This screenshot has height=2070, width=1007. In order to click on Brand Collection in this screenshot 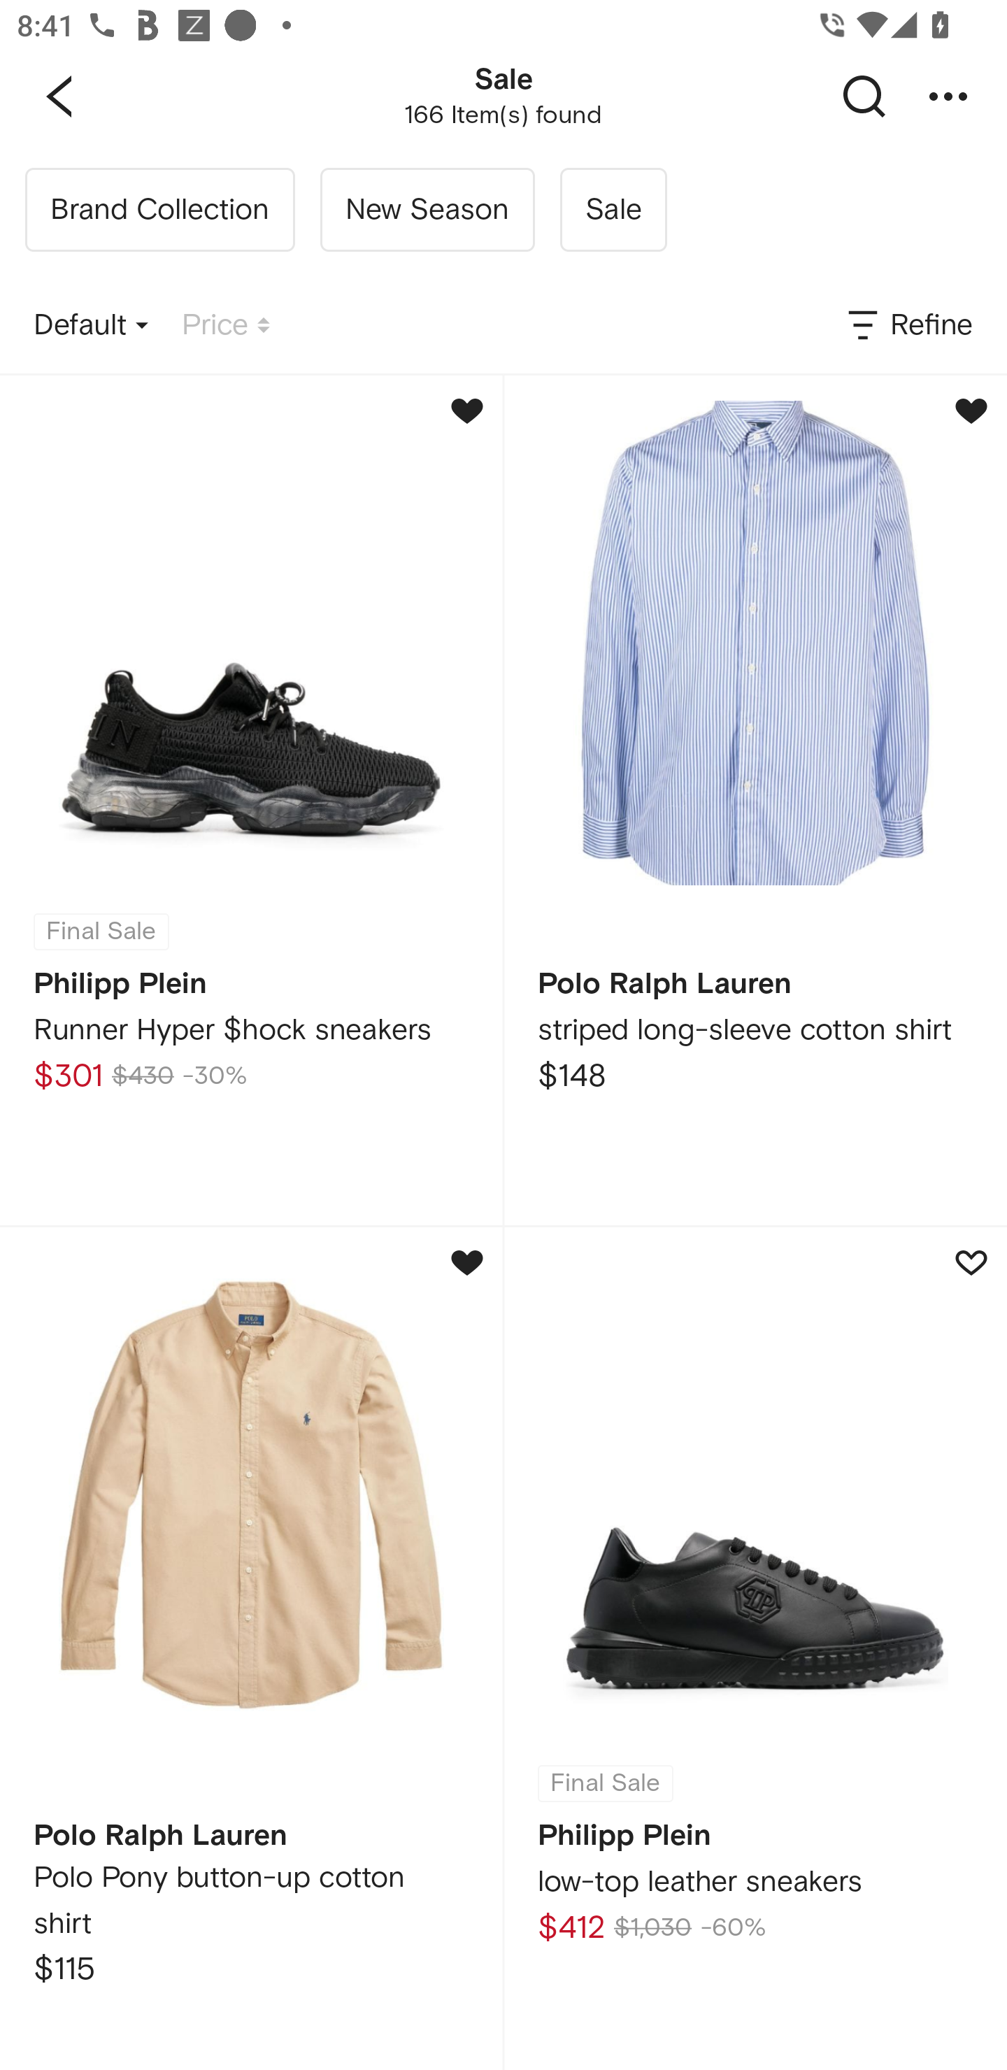, I will do `click(159, 210)`.